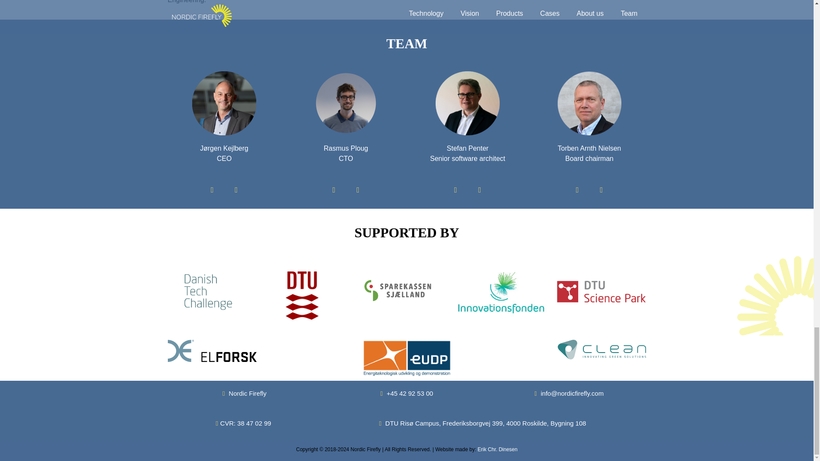 The height and width of the screenshot is (461, 820). What do you see at coordinates (243, 423) in the screenshot?
I see `CVR: 38 47 02 99` at bounding box center [243, 423].